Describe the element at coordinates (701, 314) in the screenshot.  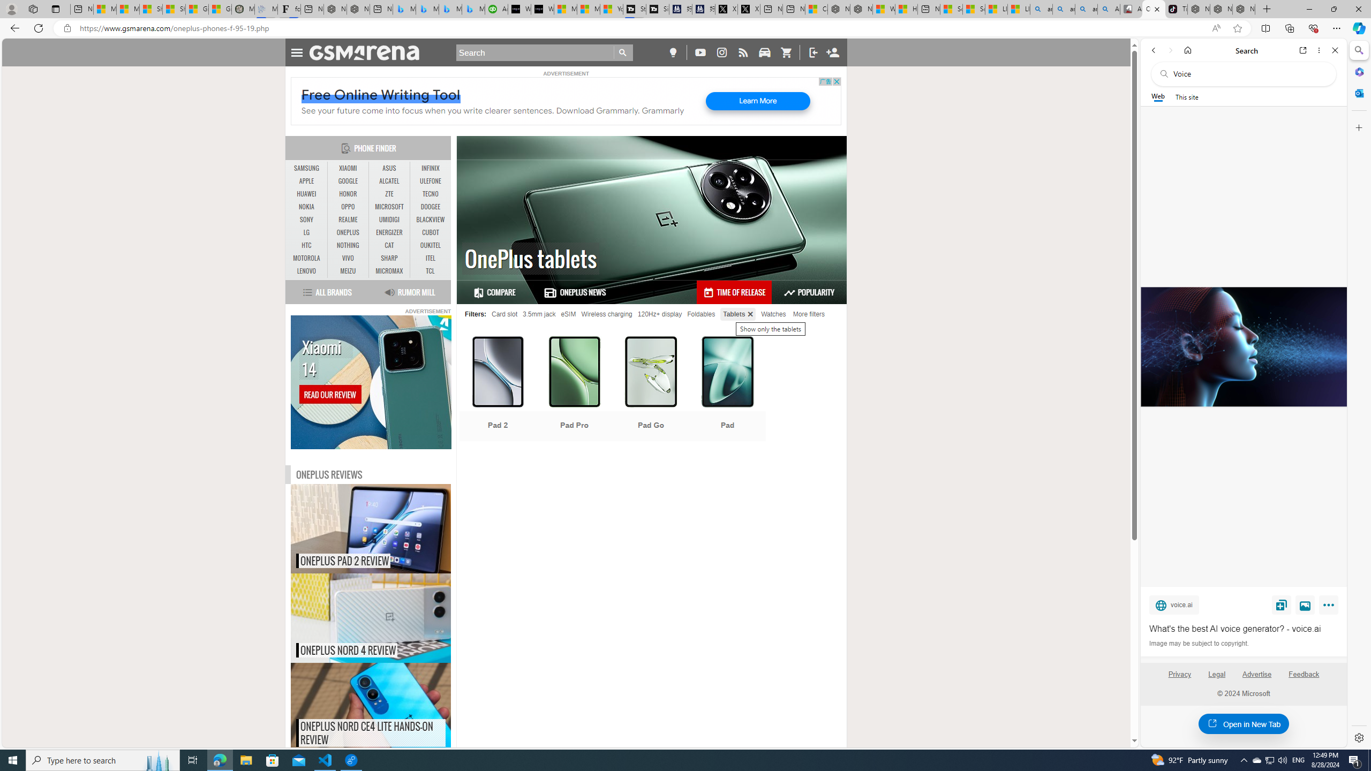
I see `Foldables` at that location.